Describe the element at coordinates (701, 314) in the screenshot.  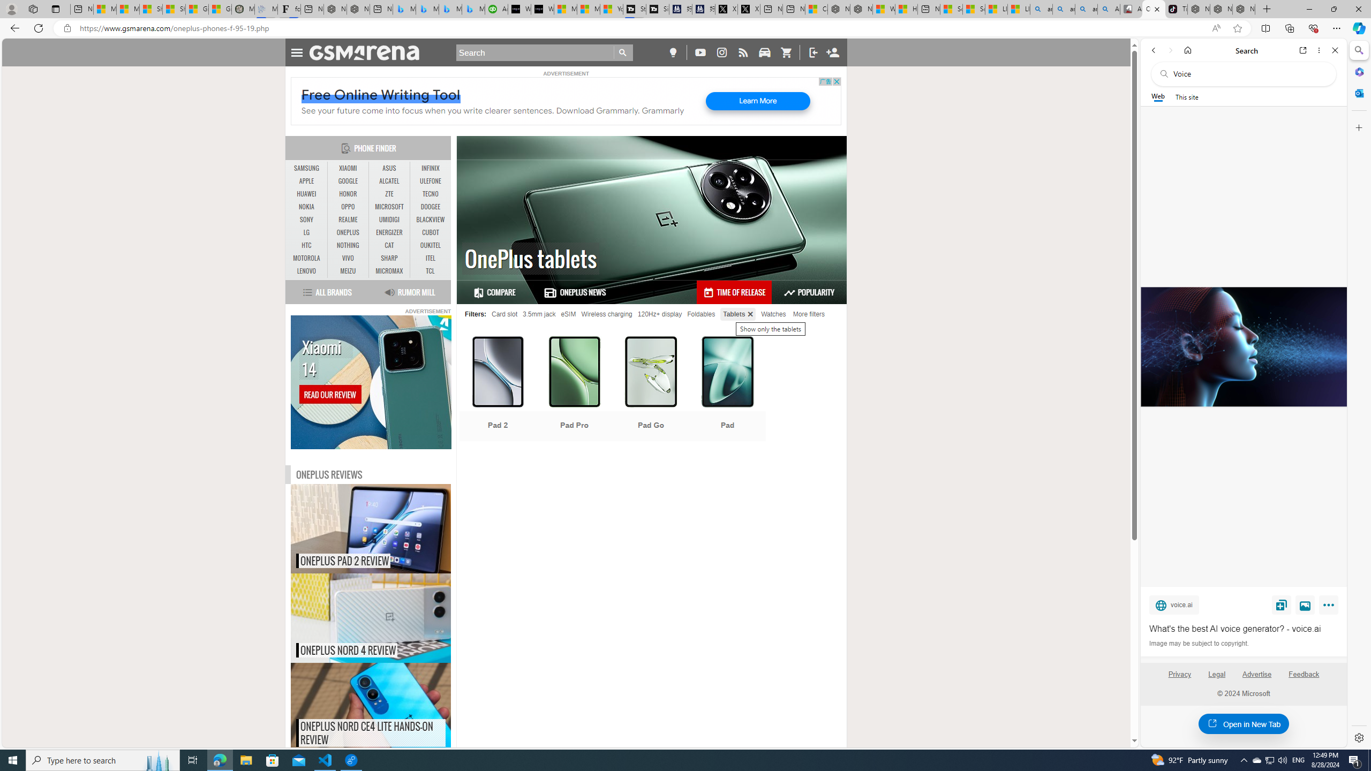
I see `Foldables` at that location.